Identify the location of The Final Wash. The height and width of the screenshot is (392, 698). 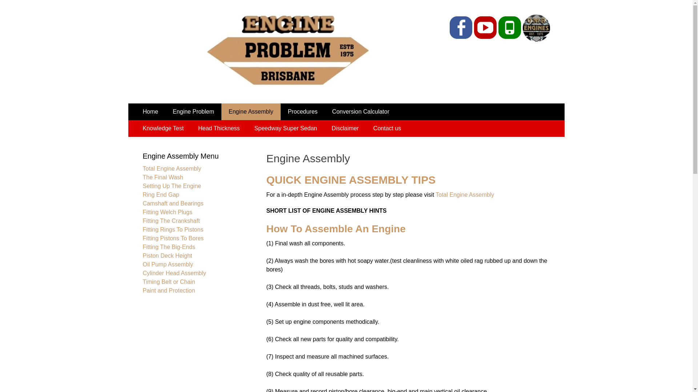
(163, 177).